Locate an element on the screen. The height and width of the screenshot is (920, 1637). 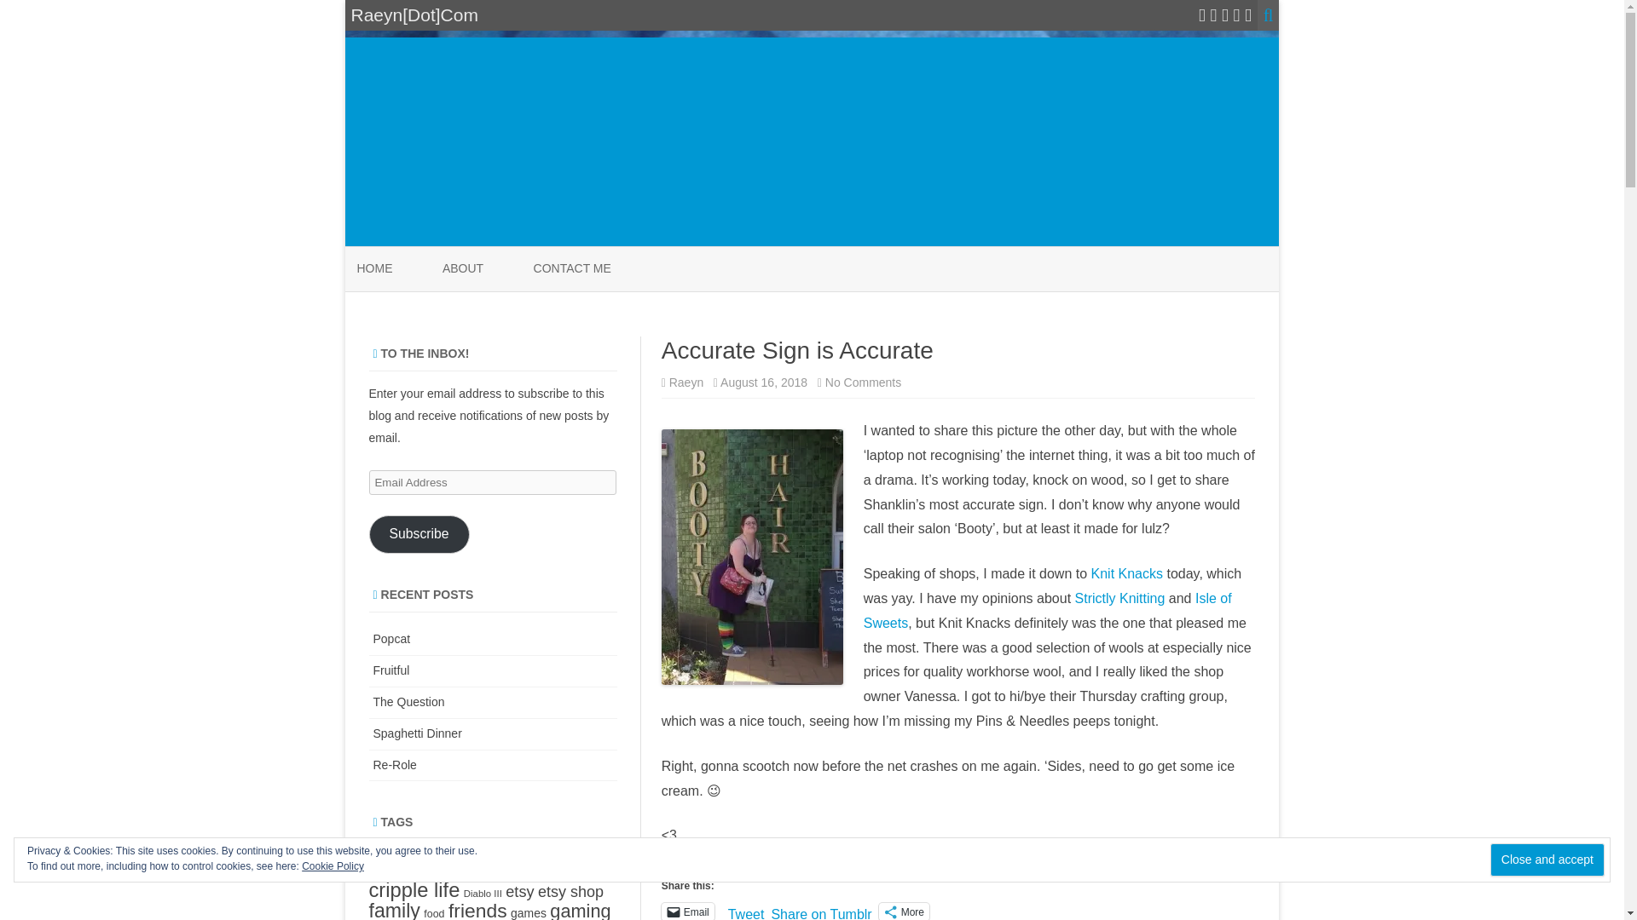
Tweet is located at coordinates (746, 910).